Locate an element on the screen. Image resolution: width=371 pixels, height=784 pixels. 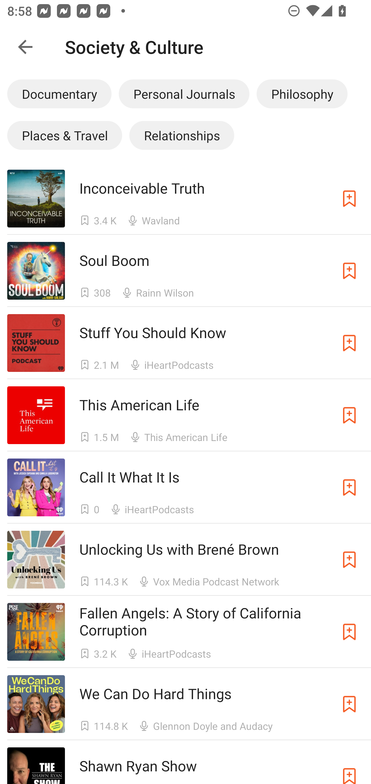
Personal Journals is located at coordinates (184, 94).